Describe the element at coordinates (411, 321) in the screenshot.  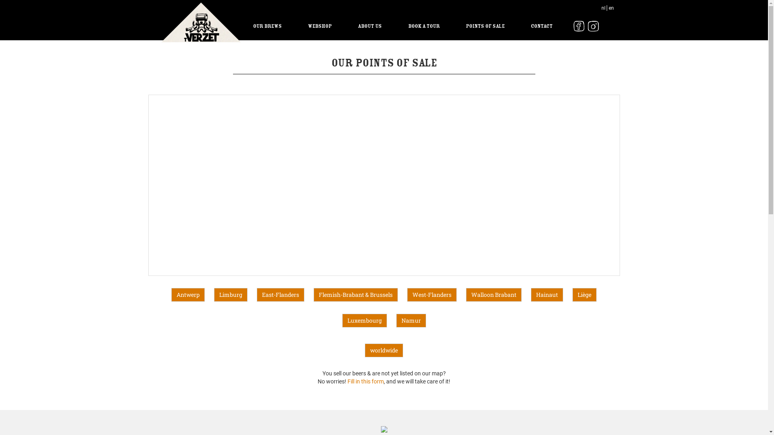
I see `Namur` at that location.